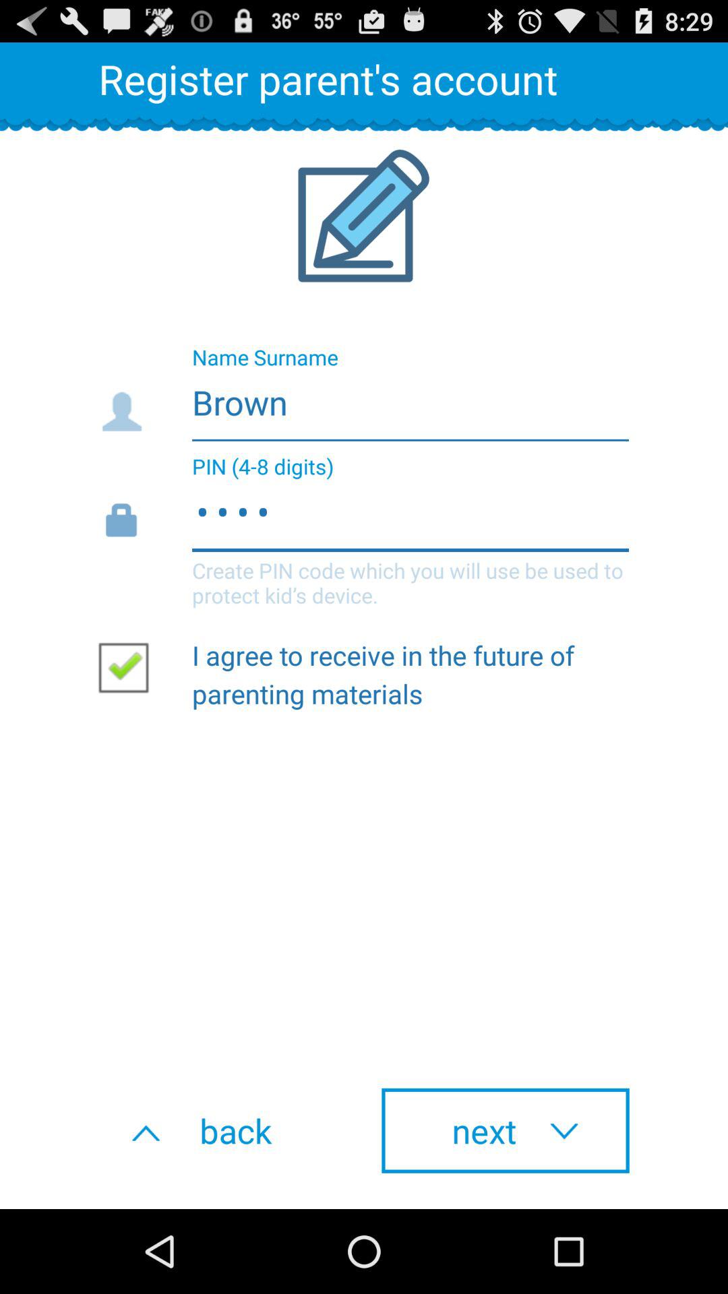 The width and height of the screenshot is (728, 1294). I want to click on launch next at the bottom right corner, so click(506, 1130).